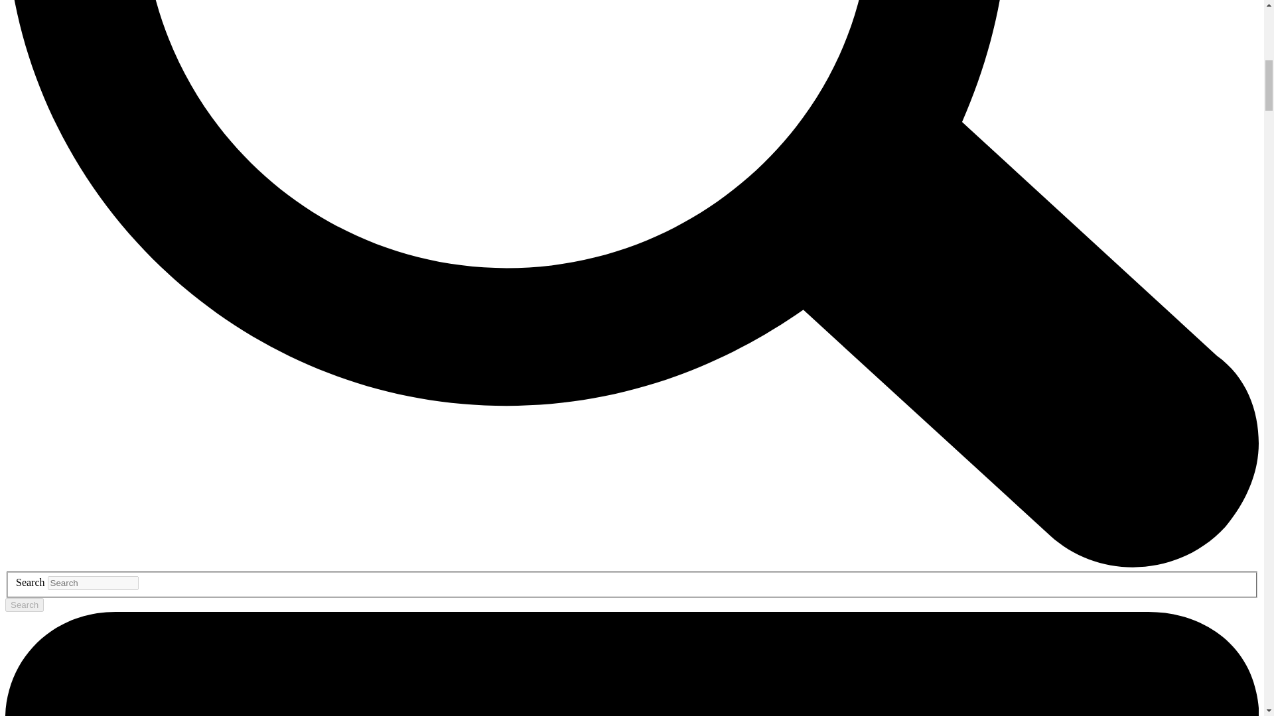  I want to click on Search, so click(24, 605).